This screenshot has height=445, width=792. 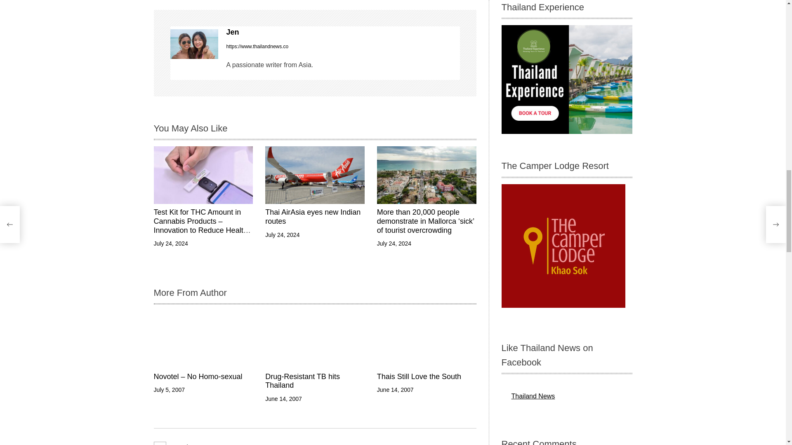 I want to click on Jen, so click(x=342, y=32).